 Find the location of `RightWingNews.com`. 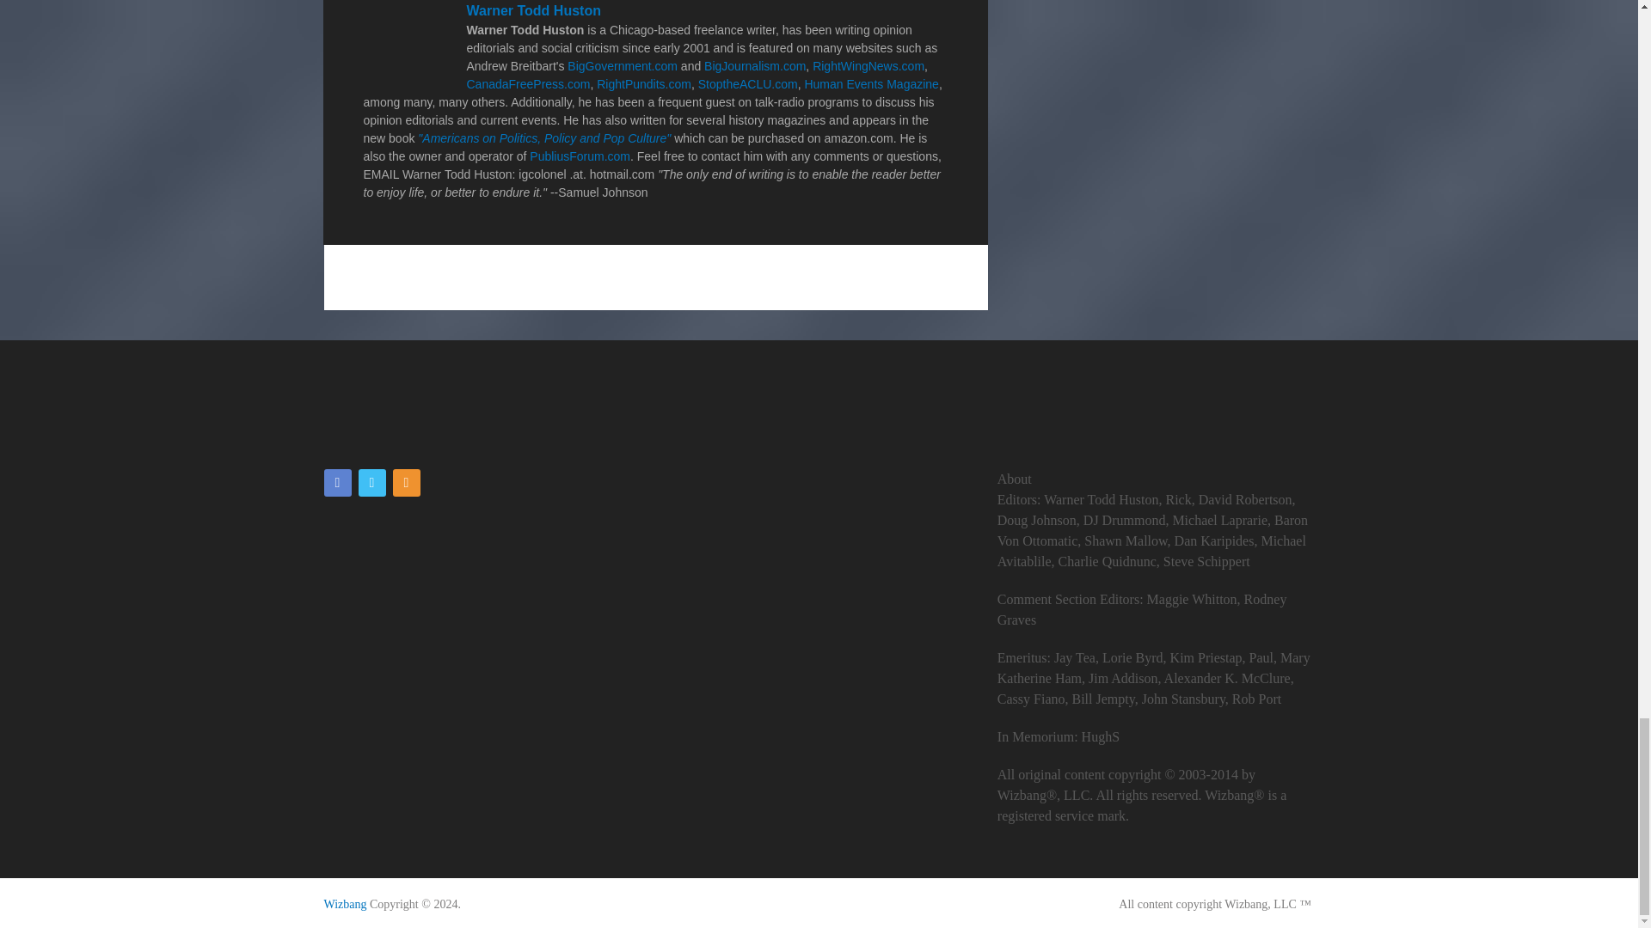

RightWingNews.com is located at coordinates (868, 66).